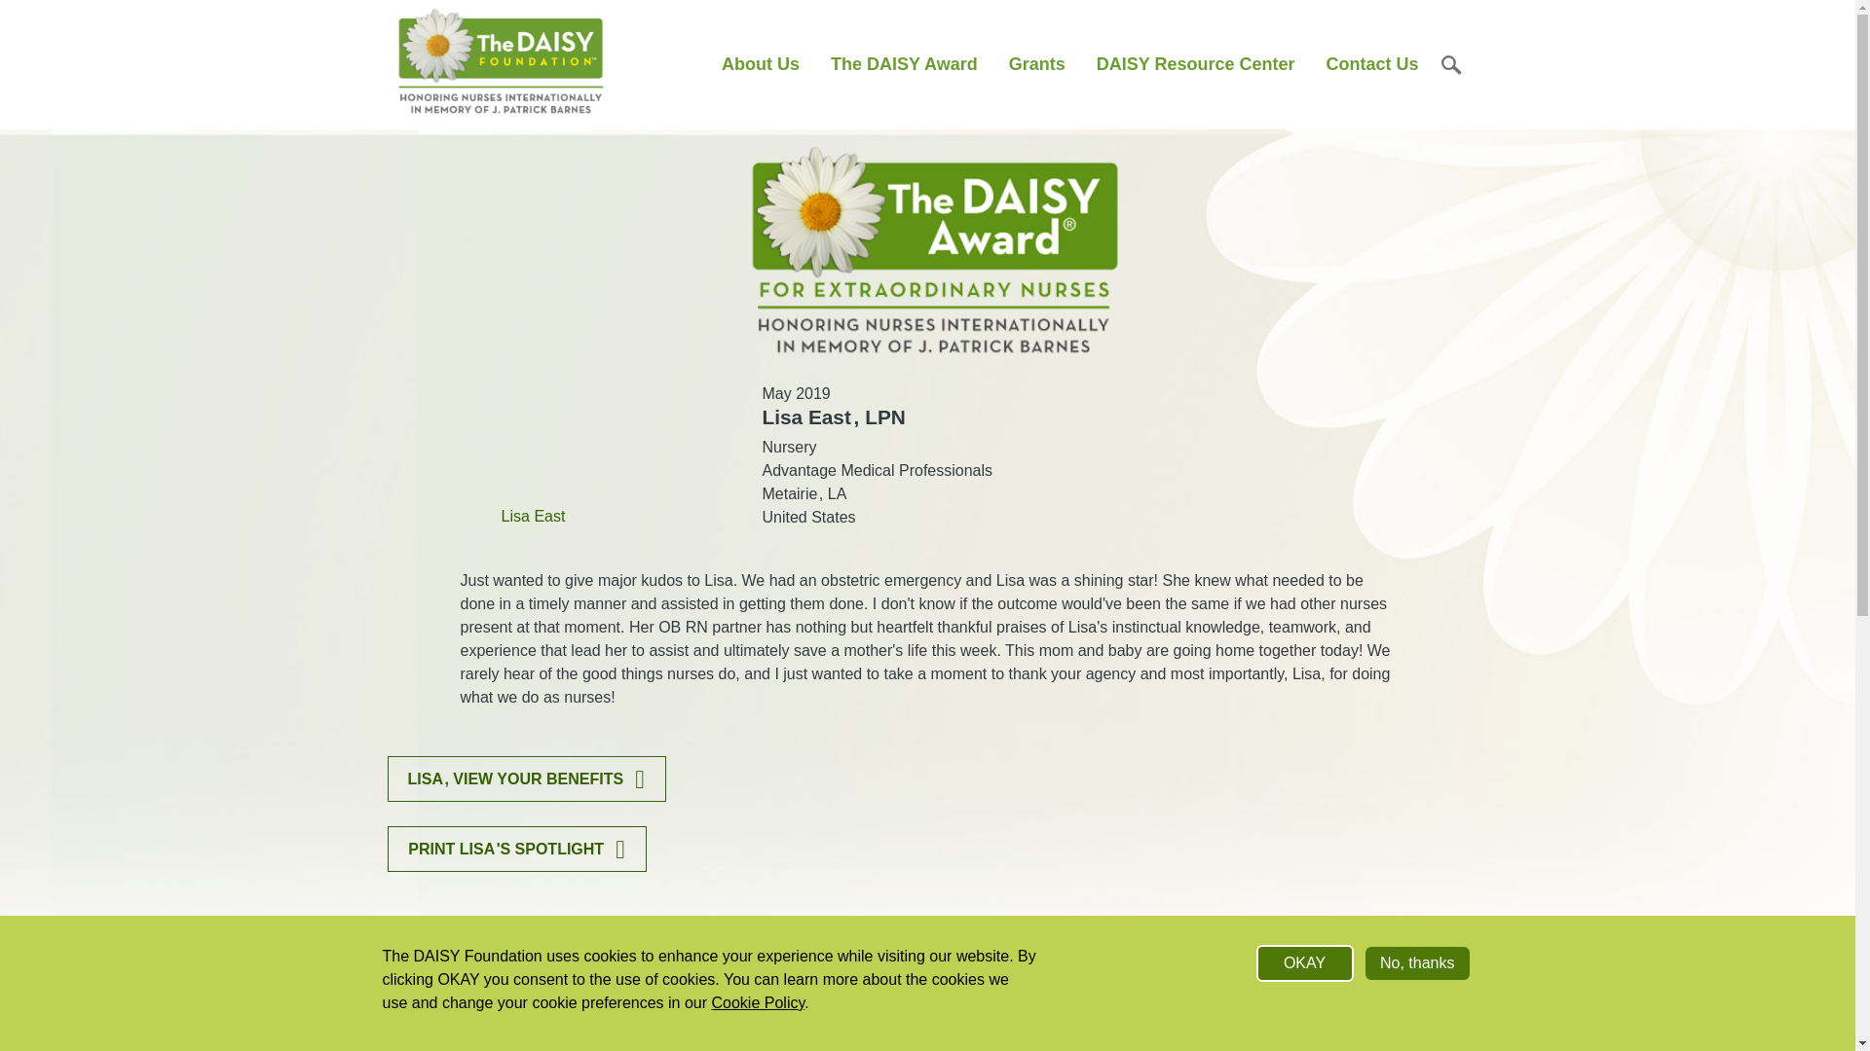  What do you see at coordinates (526, 779) in the screenshot?
I see `LISA , VIEW YOUR BENEFITS` at bounding box center [526, 779].